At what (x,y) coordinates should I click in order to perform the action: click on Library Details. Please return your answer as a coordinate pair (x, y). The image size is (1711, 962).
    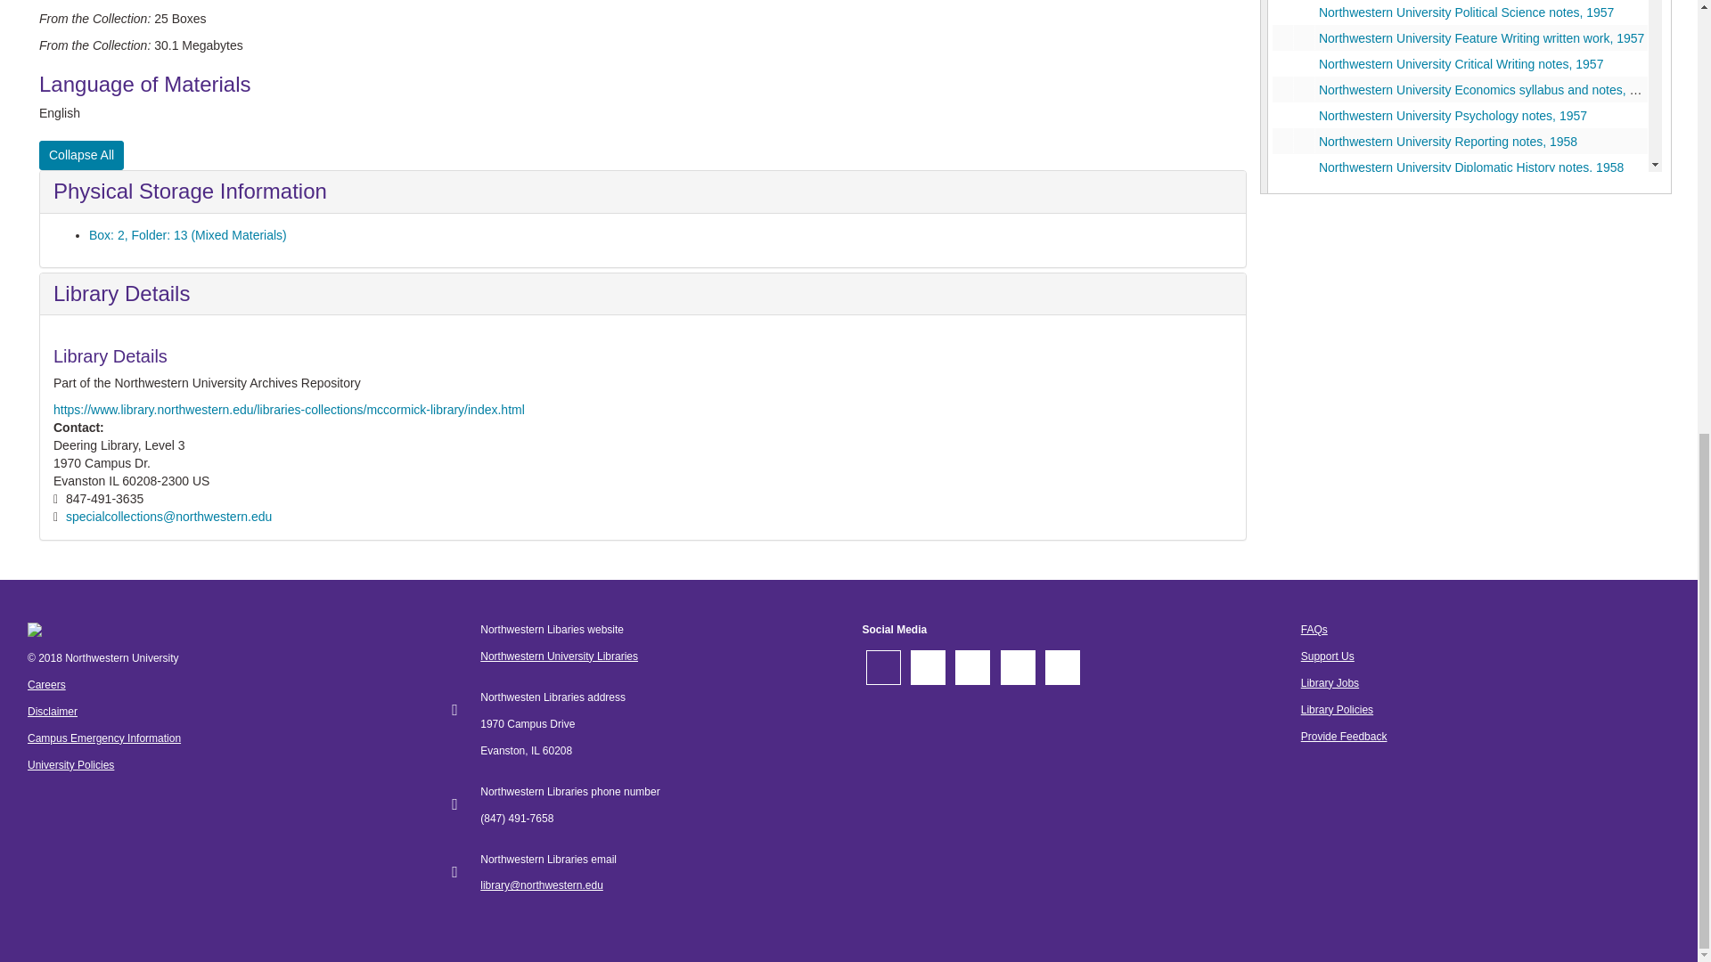
    Looking at the image, I should click on (121, 294).